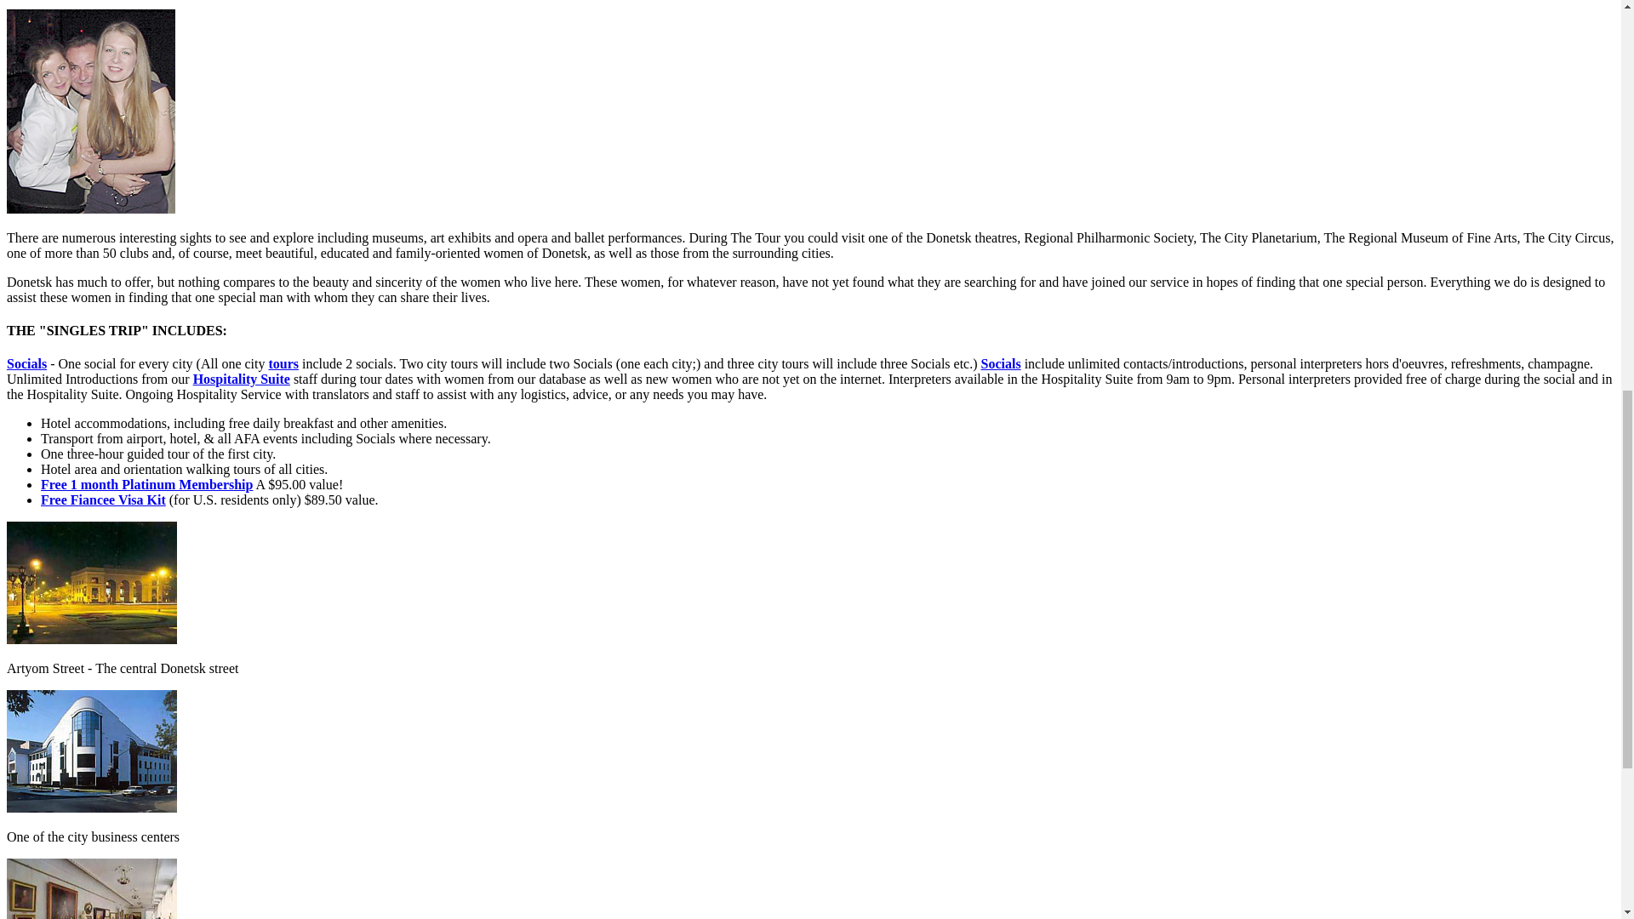 This screenshot has width=1634, height=919. I want to click on Socials, so click(1001, 364).